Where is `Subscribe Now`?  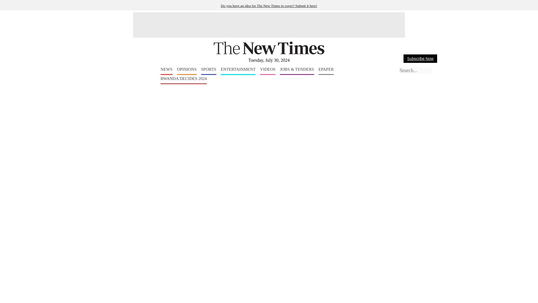
Subscribe Now is located at coordinates (420, 58).